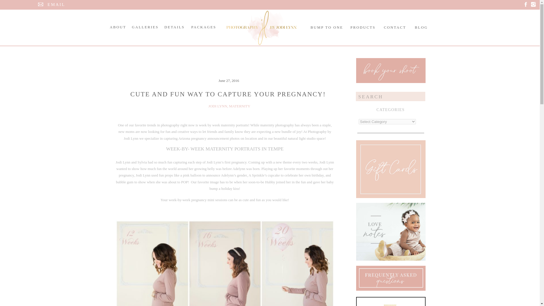 The image size is (544, 306). Describe the element at coordinates (174, 27) in the screenshot. I see `DETAILS` at that location.